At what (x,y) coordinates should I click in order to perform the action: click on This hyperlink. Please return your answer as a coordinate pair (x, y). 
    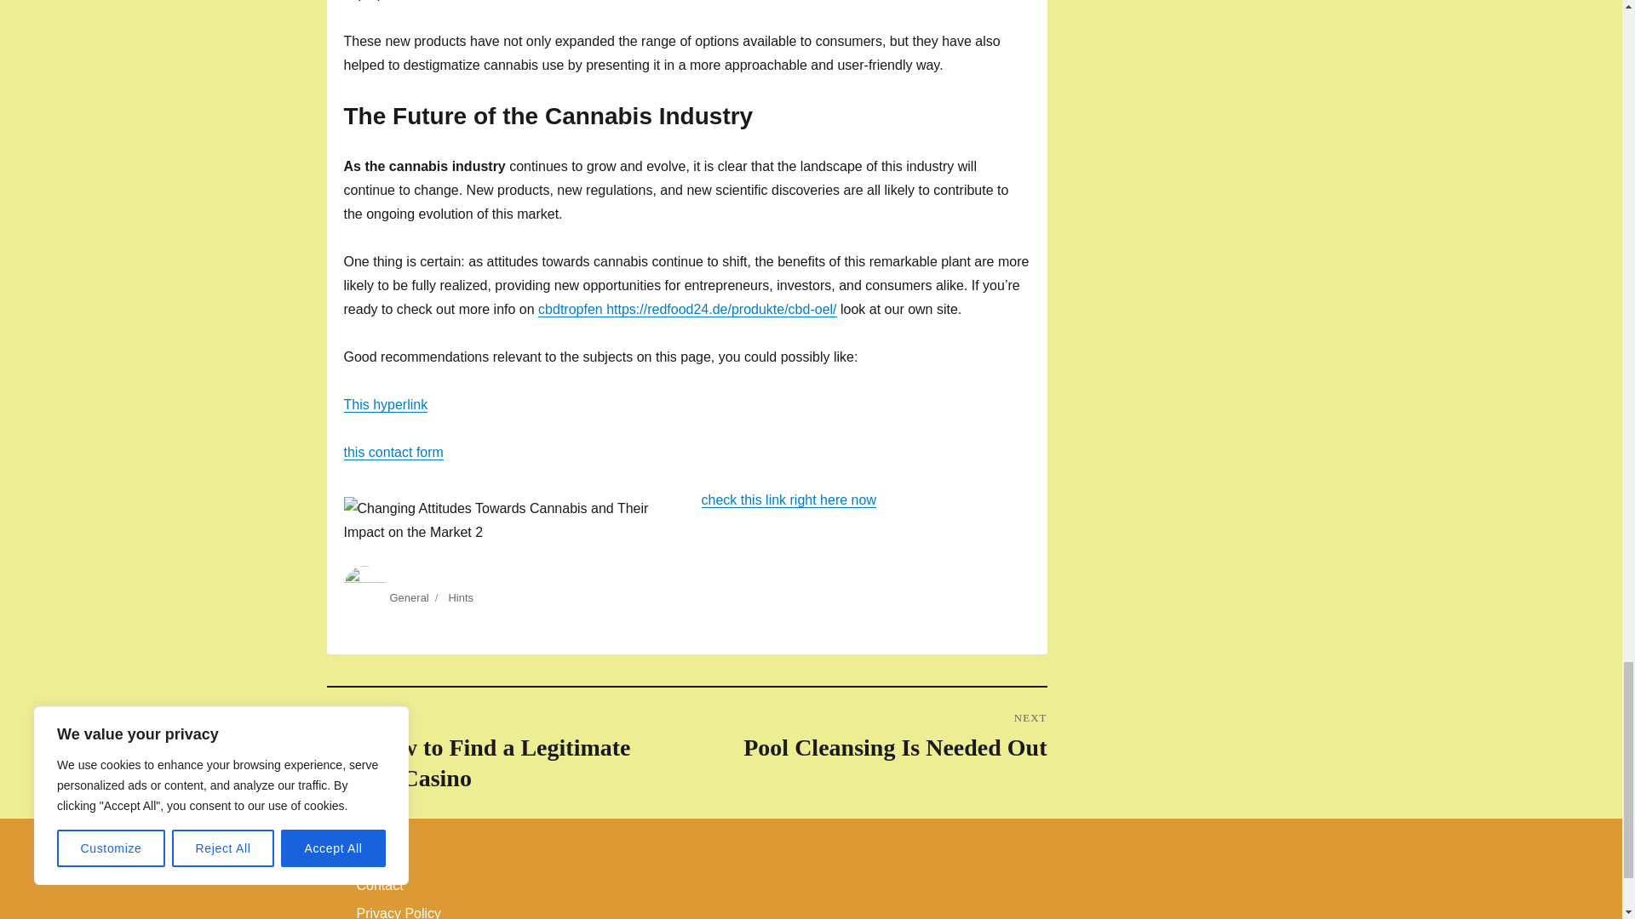
    Looking at the image, I should click on (386, 403).